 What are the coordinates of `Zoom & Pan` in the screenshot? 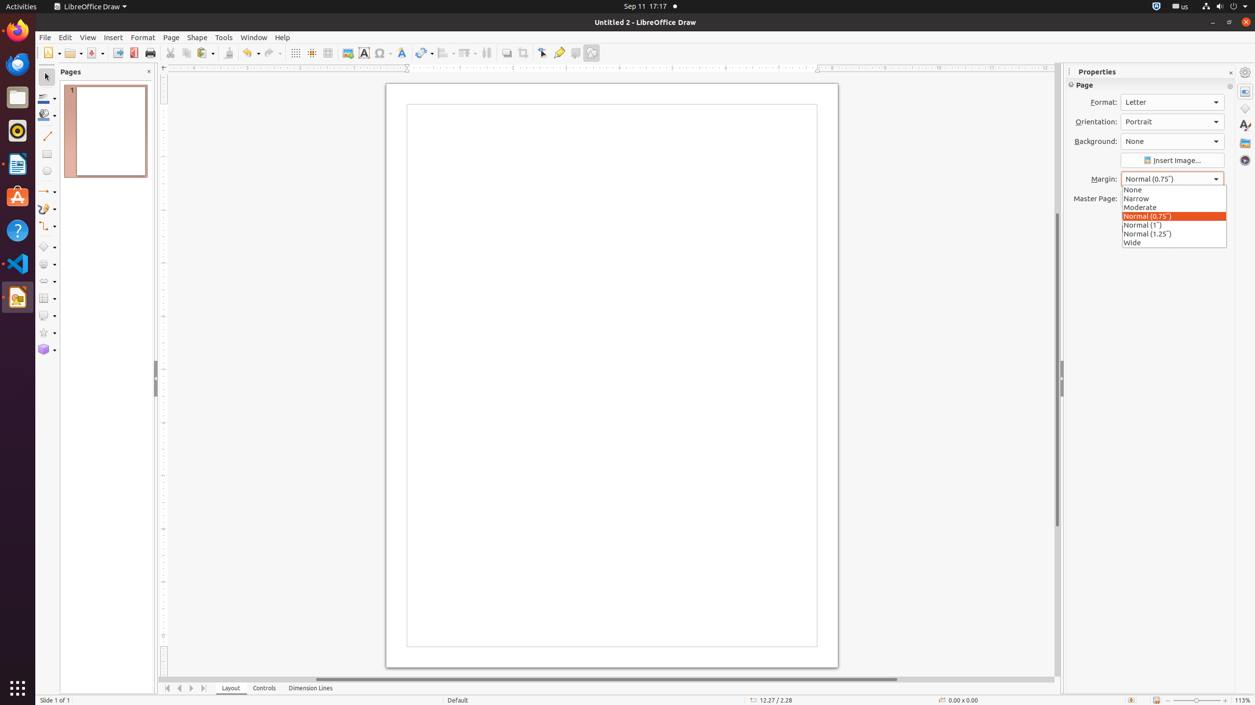 It's located at (327, 53).